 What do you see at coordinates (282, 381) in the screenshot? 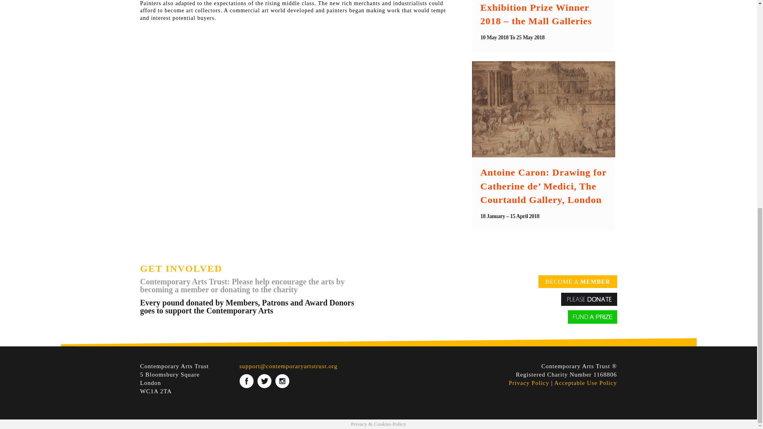
I see `Instagram` at bounding box center [282, 381].